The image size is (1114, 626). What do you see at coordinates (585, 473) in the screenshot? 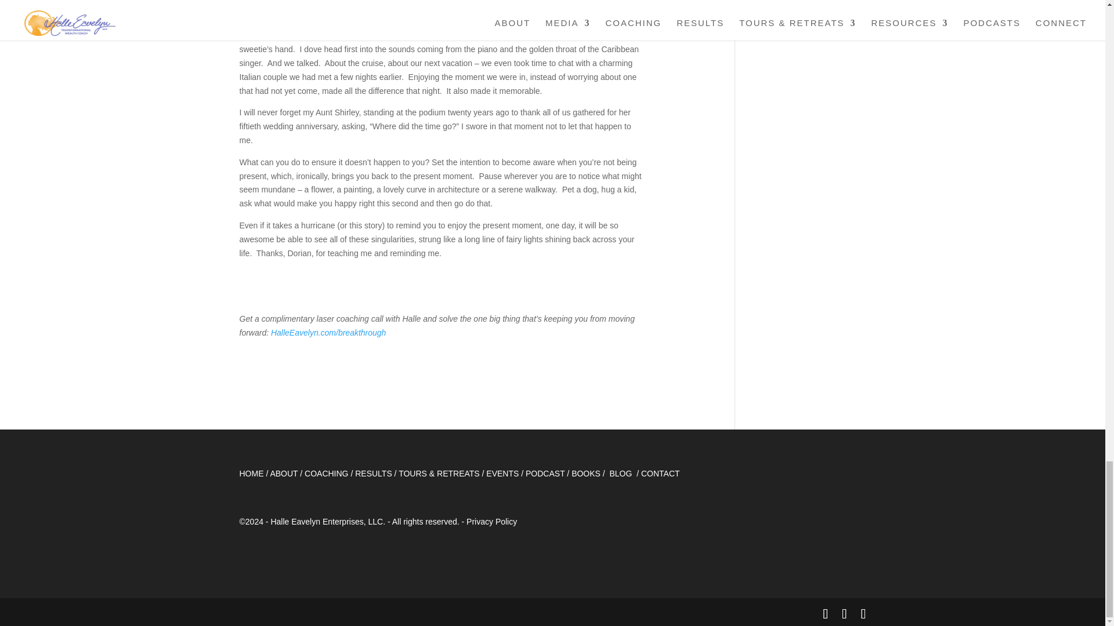
I see `BOOKS` at bounding box center [585, 473].